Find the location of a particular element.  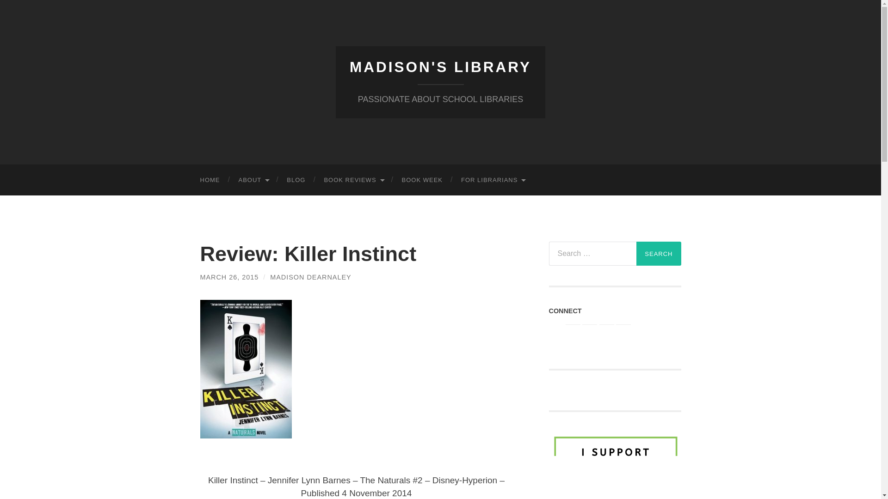

Search is located at coordinates (659, 253).